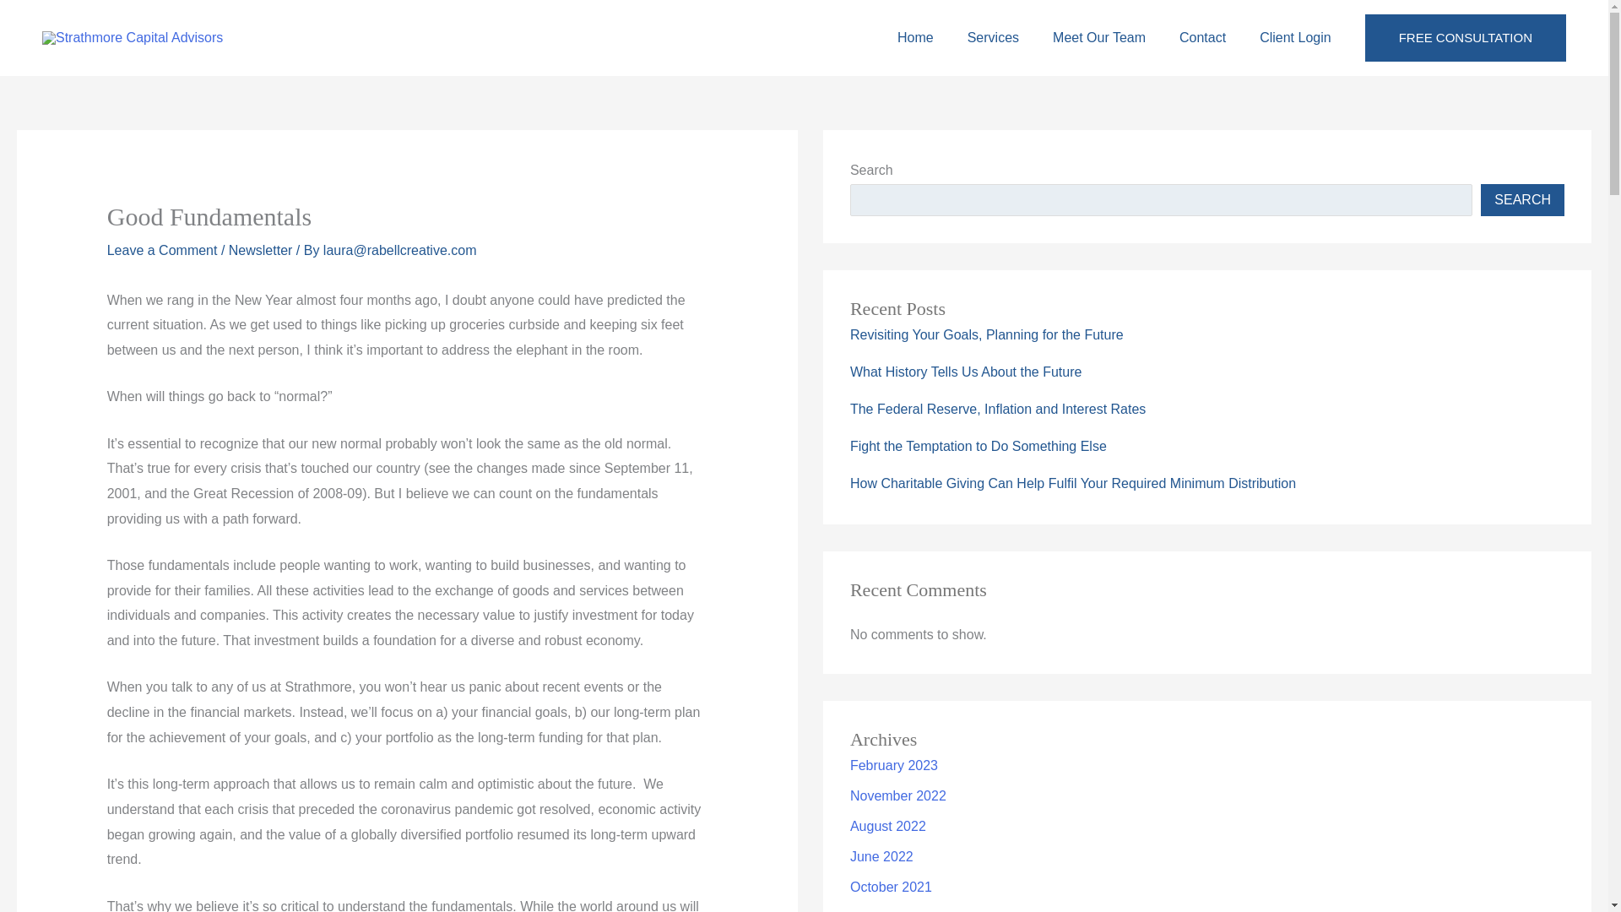  I want to click on Newsletter, so click(260, 250).